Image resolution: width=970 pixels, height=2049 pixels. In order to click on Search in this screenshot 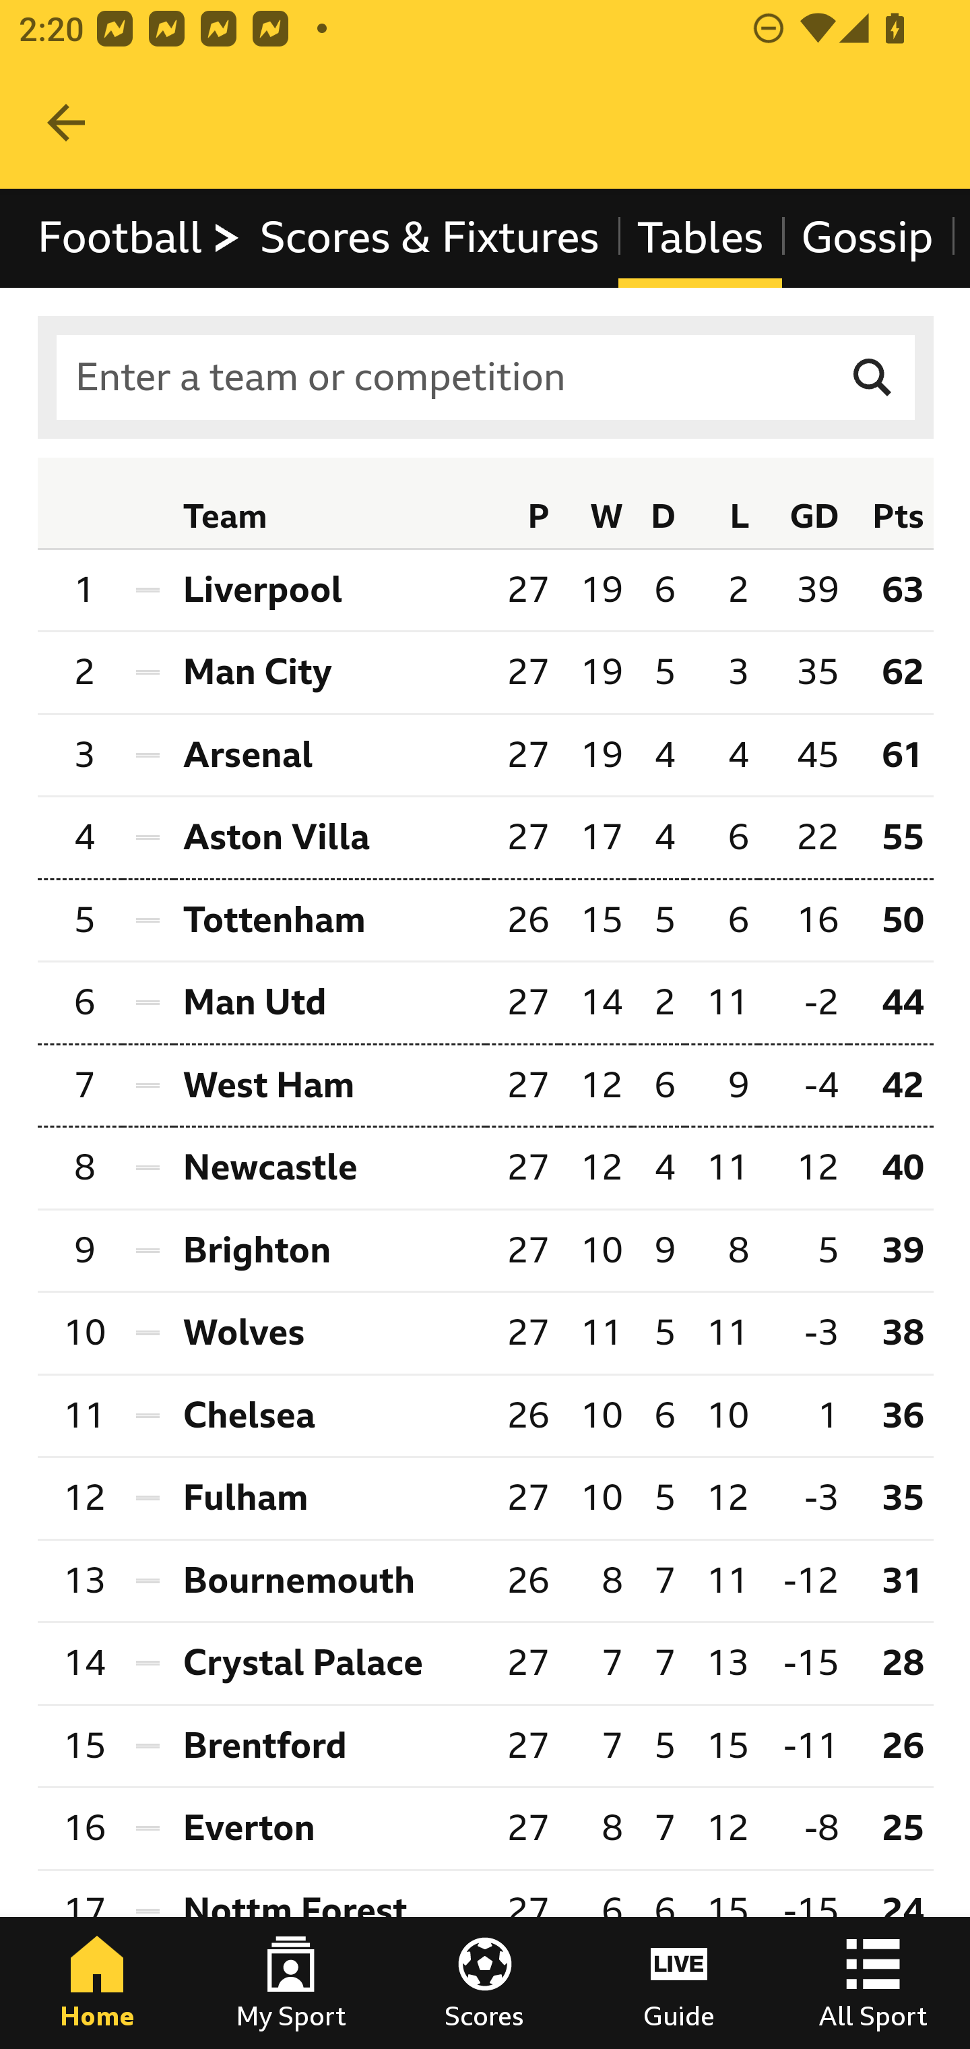, I will do `click(873, 377)`.